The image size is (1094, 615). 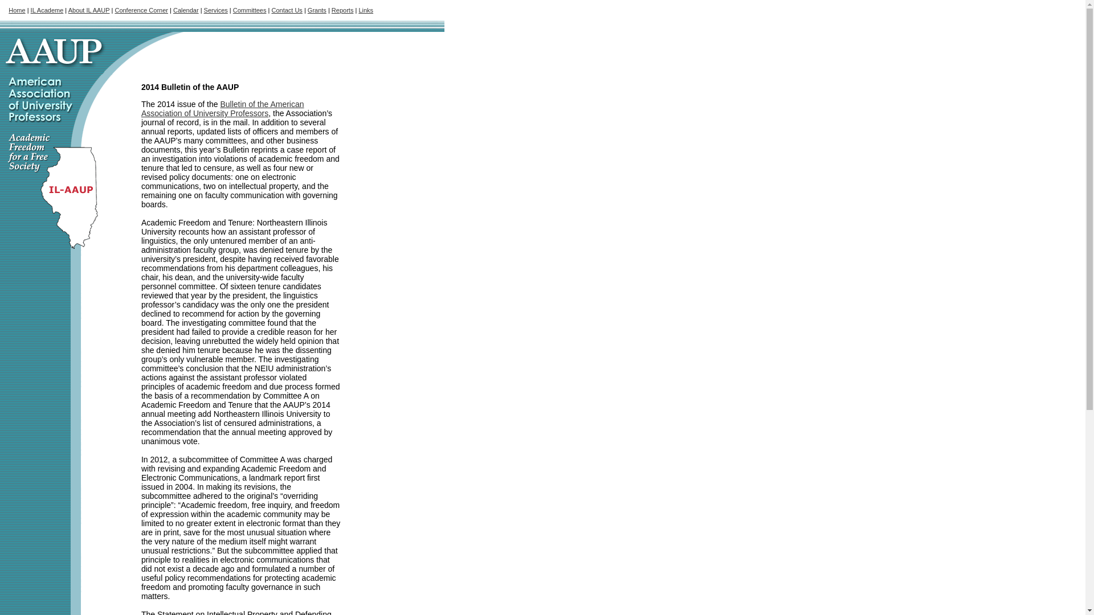 What do you see at coordinates (17, 10) in the screenshot?
I see `Home` at bounding box center [17, 10].